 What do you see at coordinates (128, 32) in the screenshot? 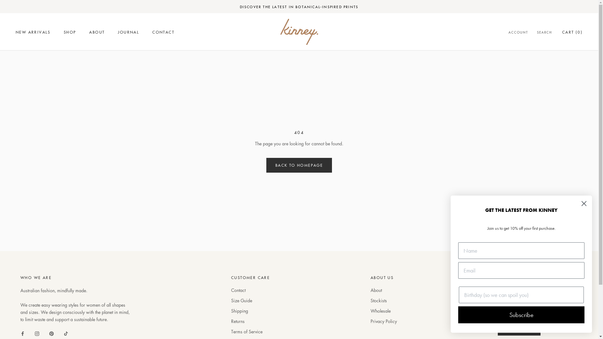
I see `JOURNAL
JOURNAL` at bounding box center [128, 32].